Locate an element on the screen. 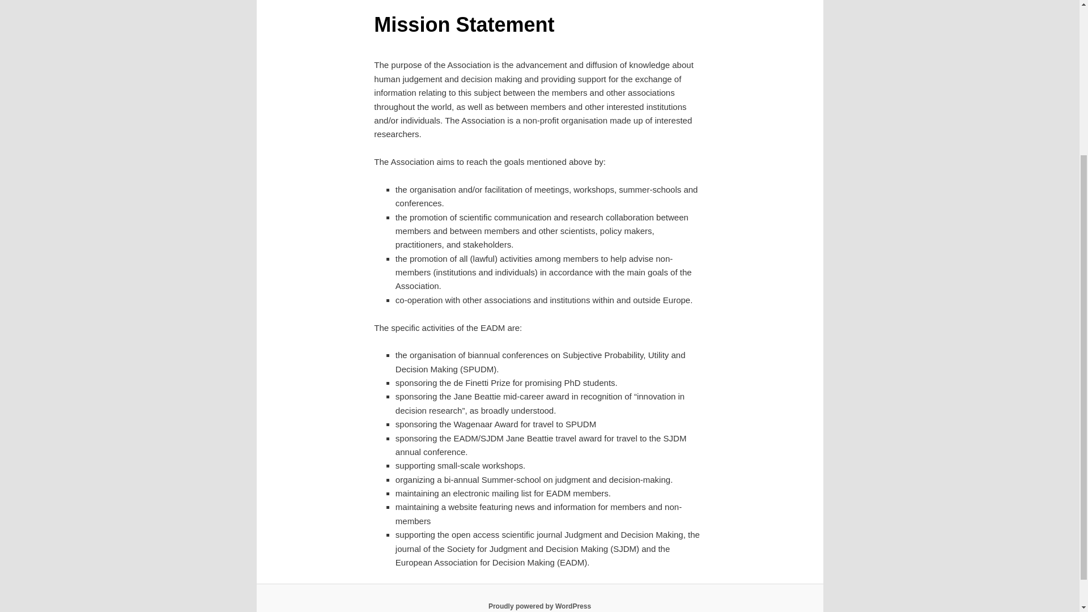 The height and width of the screenshot is (612, 1088). Proudly powered by WordPress is located at coordinates (539, 606).